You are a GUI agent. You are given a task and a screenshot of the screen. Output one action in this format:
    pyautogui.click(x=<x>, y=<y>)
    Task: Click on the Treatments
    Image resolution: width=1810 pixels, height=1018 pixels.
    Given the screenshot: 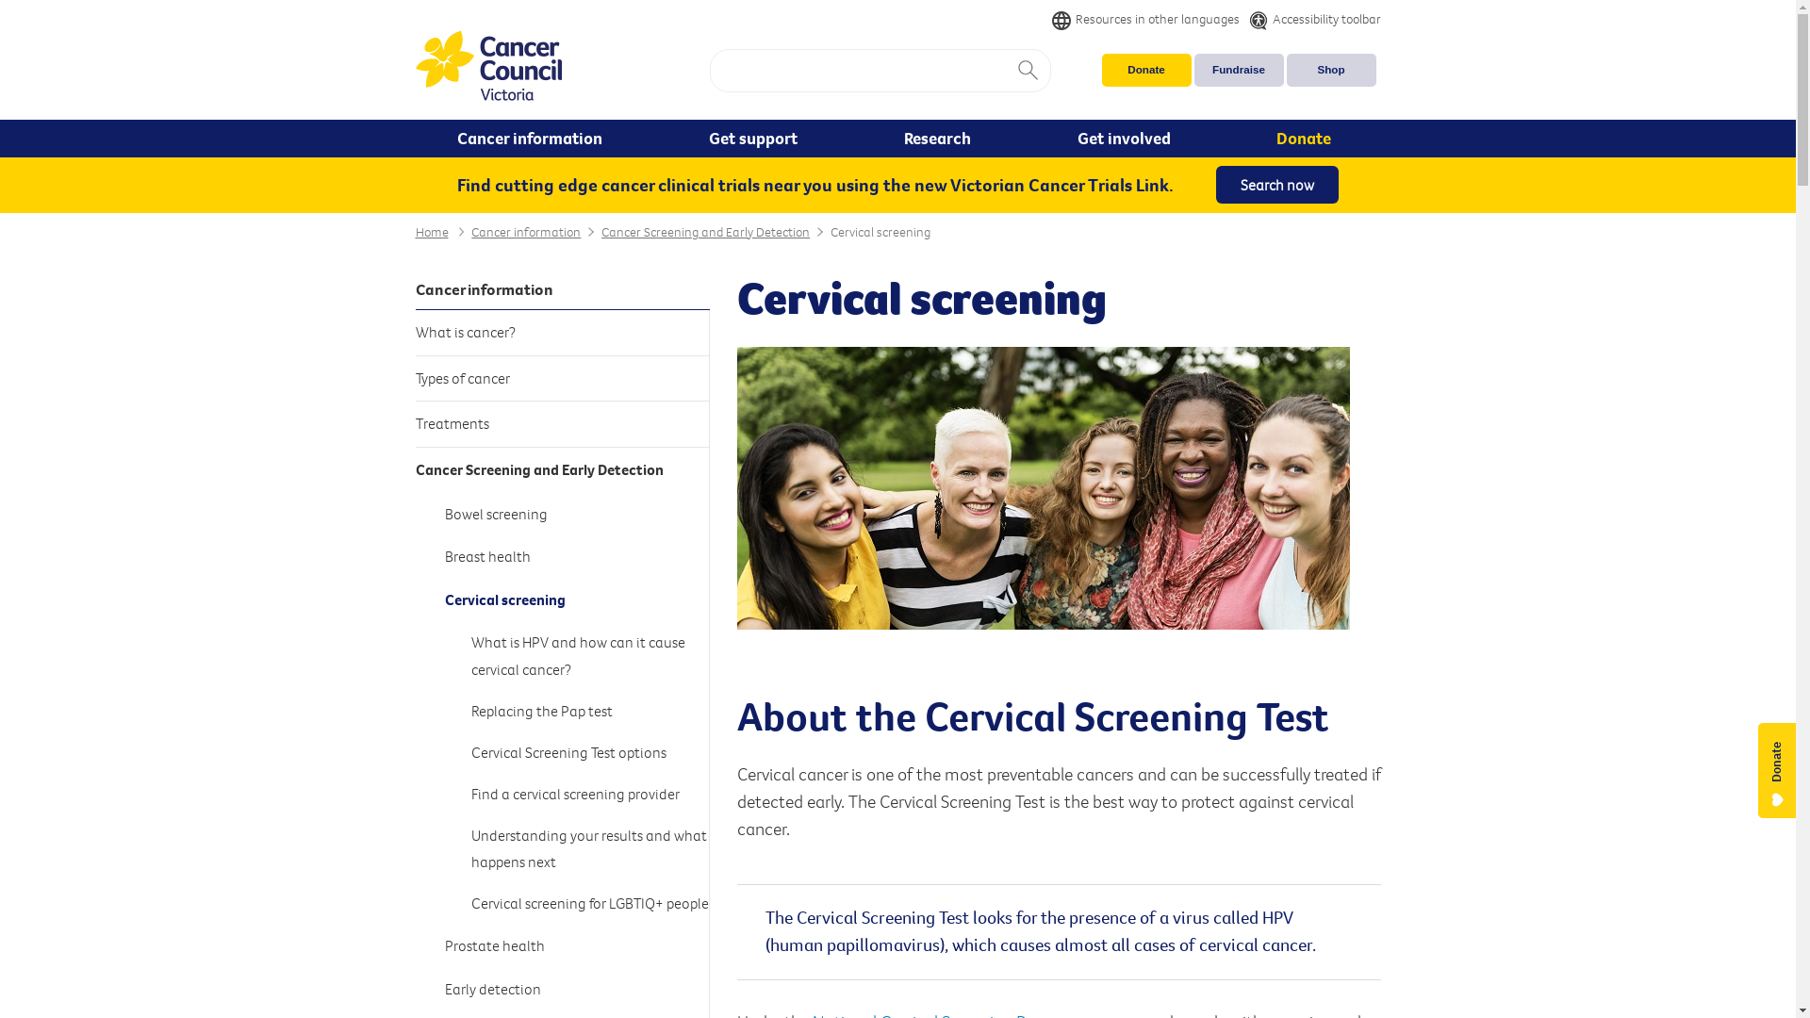 What is the action you would take?
    pyautogui.click(x=562, y=424)
    